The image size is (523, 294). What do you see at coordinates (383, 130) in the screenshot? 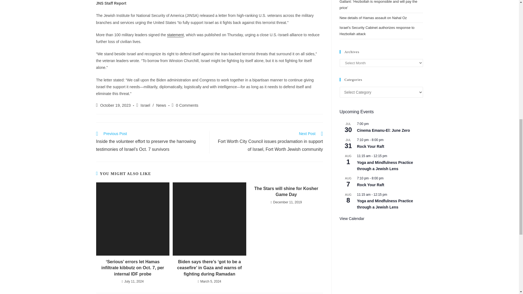
I see `Cinema Emanu-El: June Zero` at bounding box center [383, 130].